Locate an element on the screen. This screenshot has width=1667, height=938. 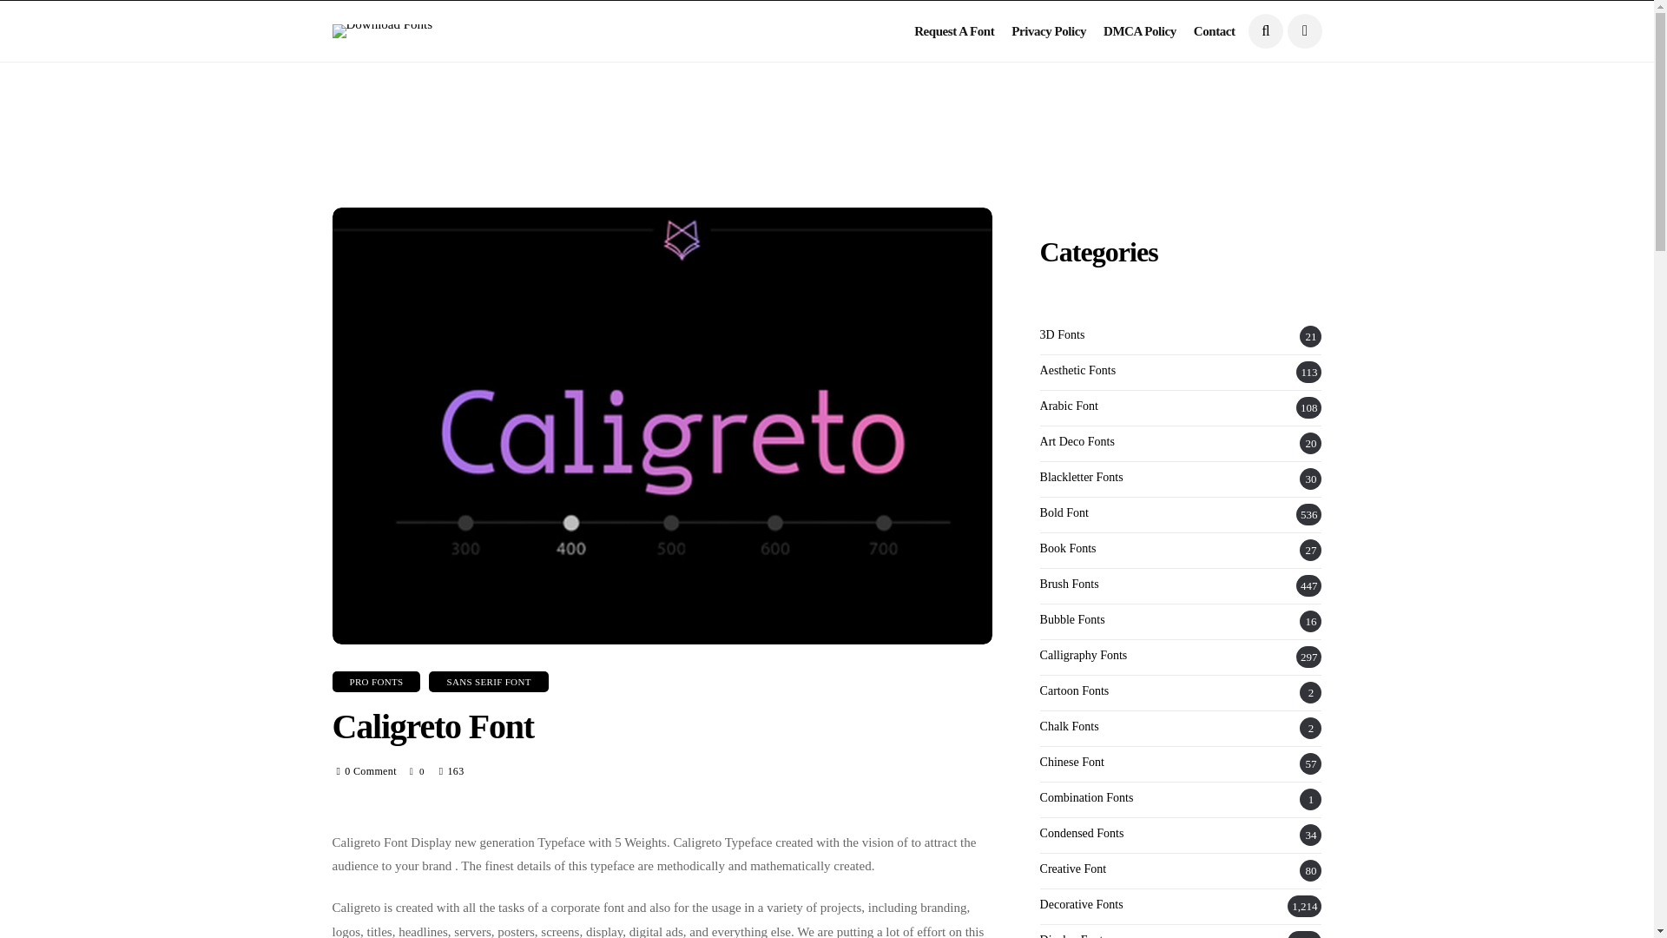
Like is located at coordinates (418, 771).